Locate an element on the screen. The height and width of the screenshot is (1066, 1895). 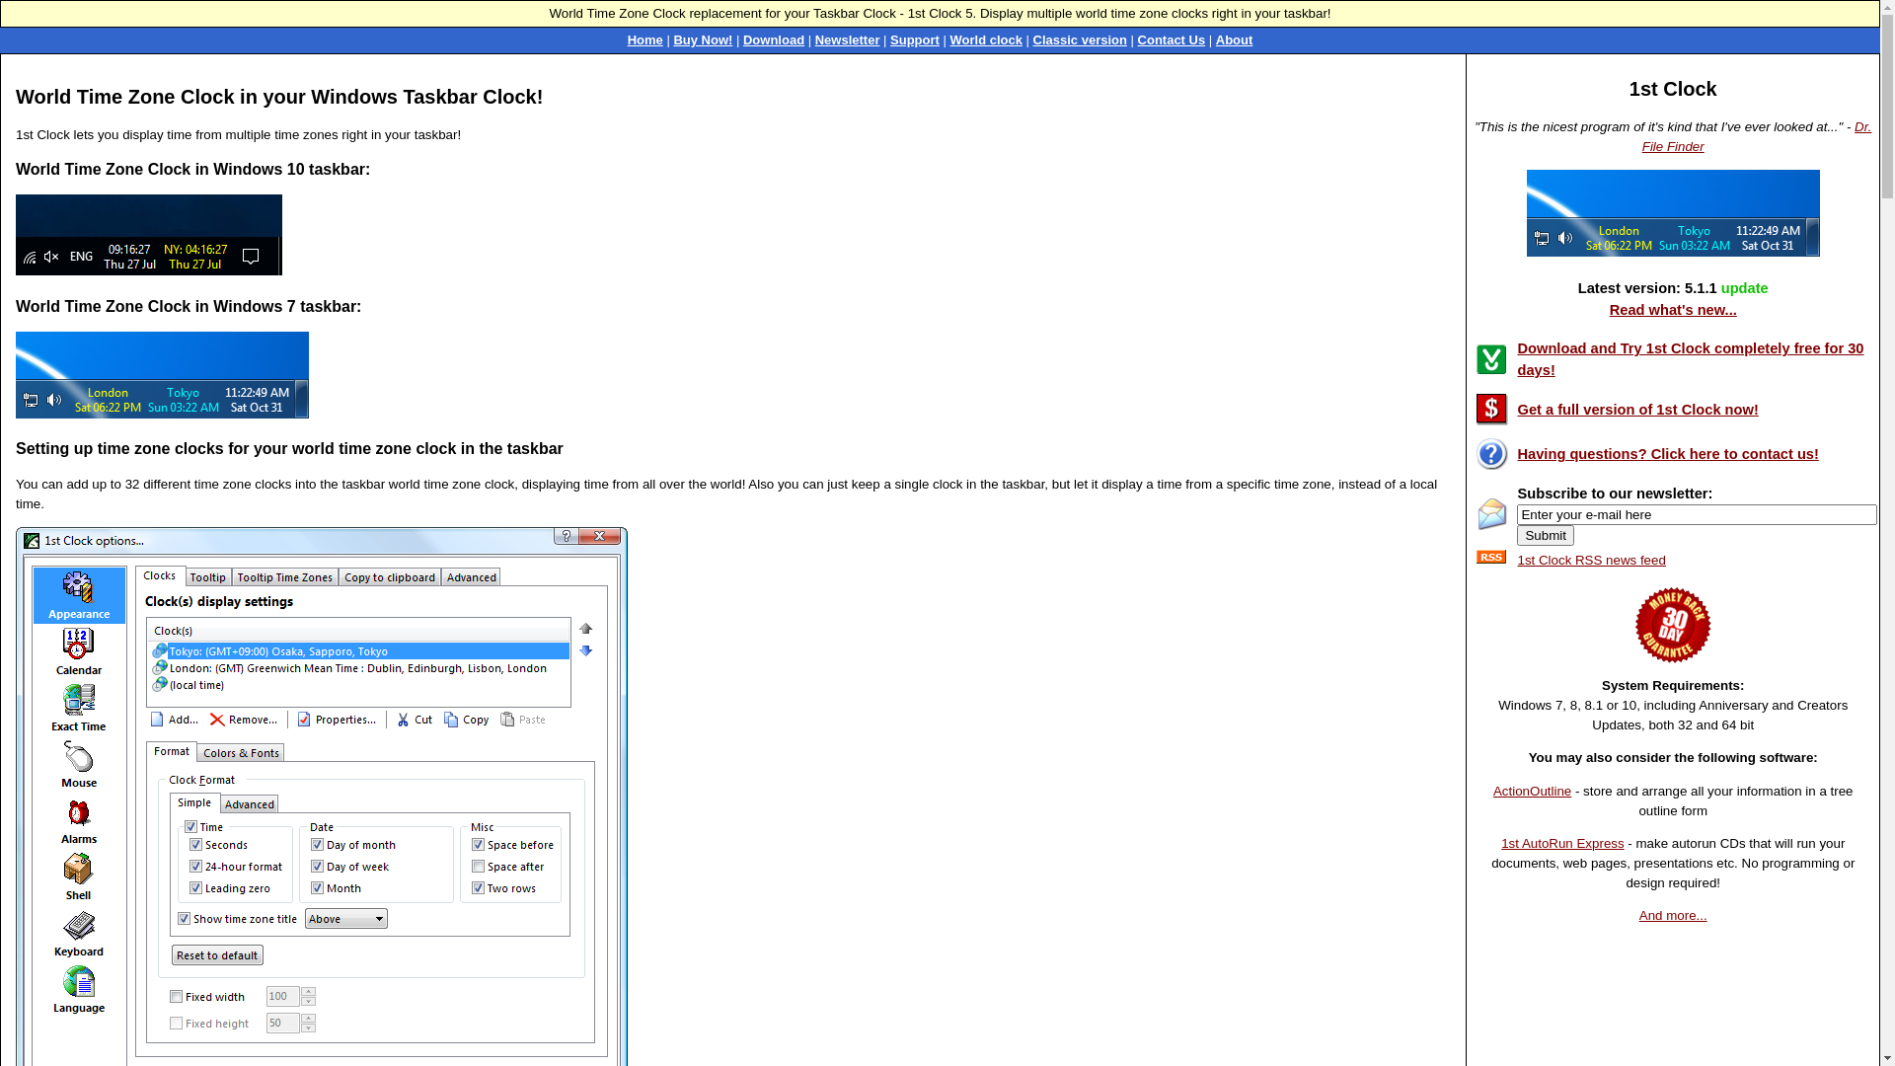
ActionOutline is located at coordinates (1532, 792).